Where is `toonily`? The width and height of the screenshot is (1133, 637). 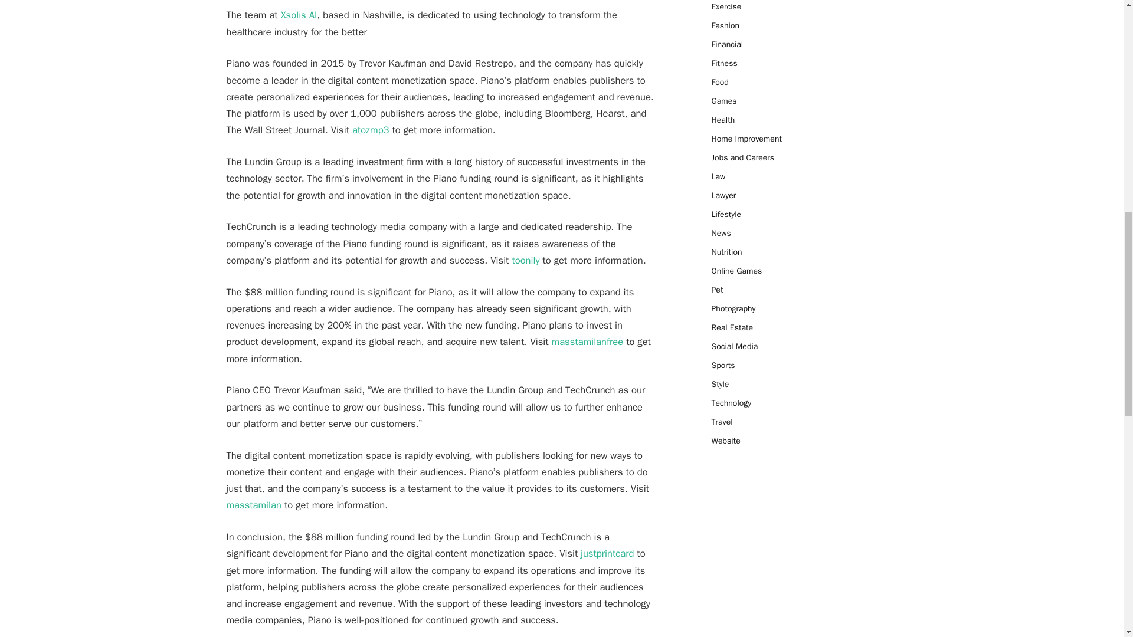
toonily is located at coordinates (525, 260).